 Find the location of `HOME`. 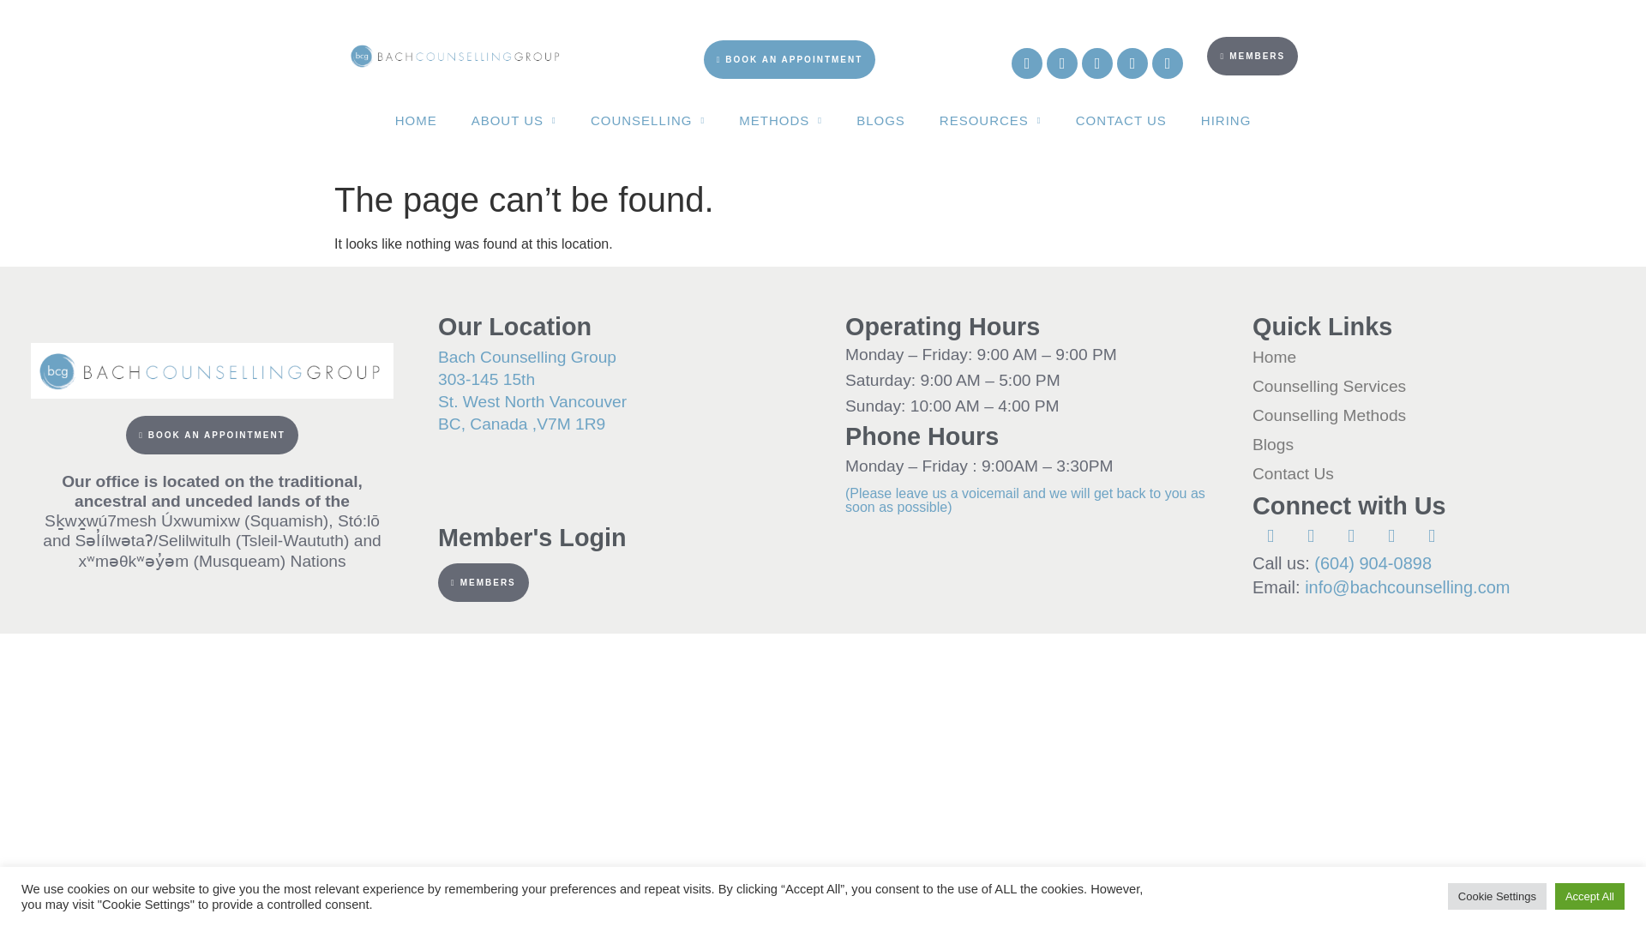

HOME is located at coordinates (416, 120).